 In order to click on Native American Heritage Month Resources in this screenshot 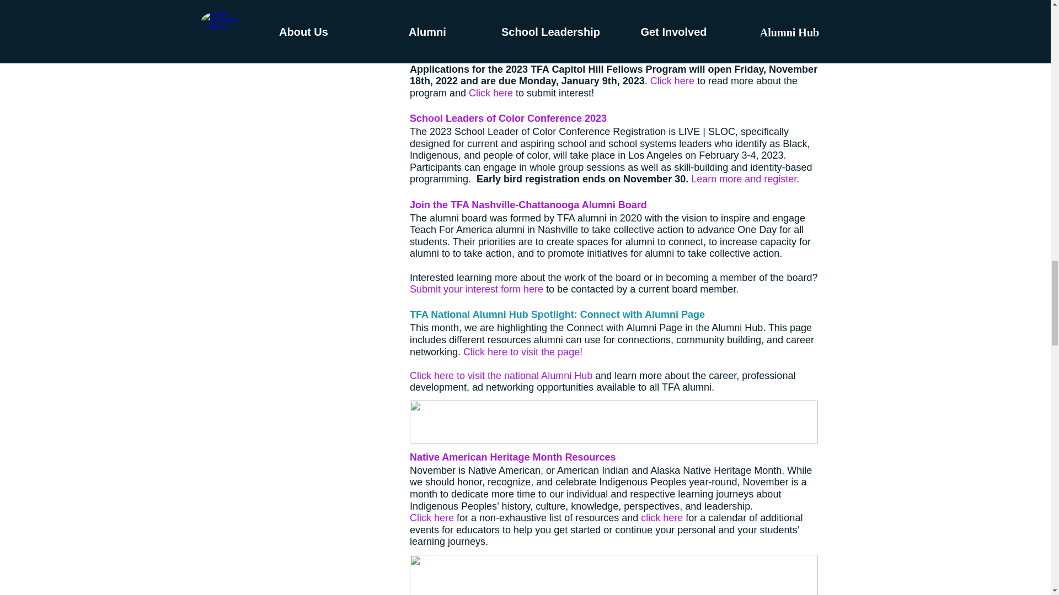, I will do `click(512, 456)`.